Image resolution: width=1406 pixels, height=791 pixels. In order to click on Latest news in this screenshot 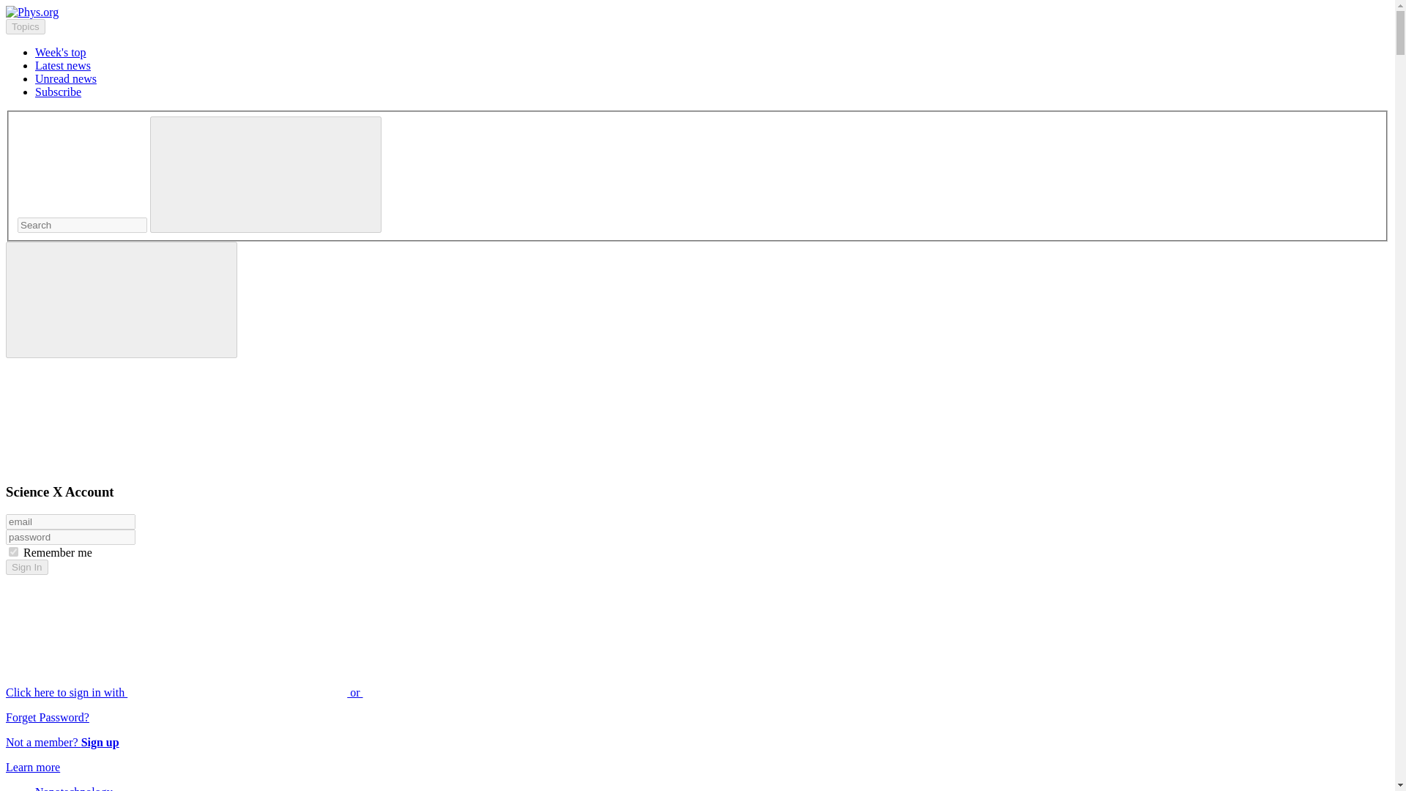, I will do `click(63, 66)`.